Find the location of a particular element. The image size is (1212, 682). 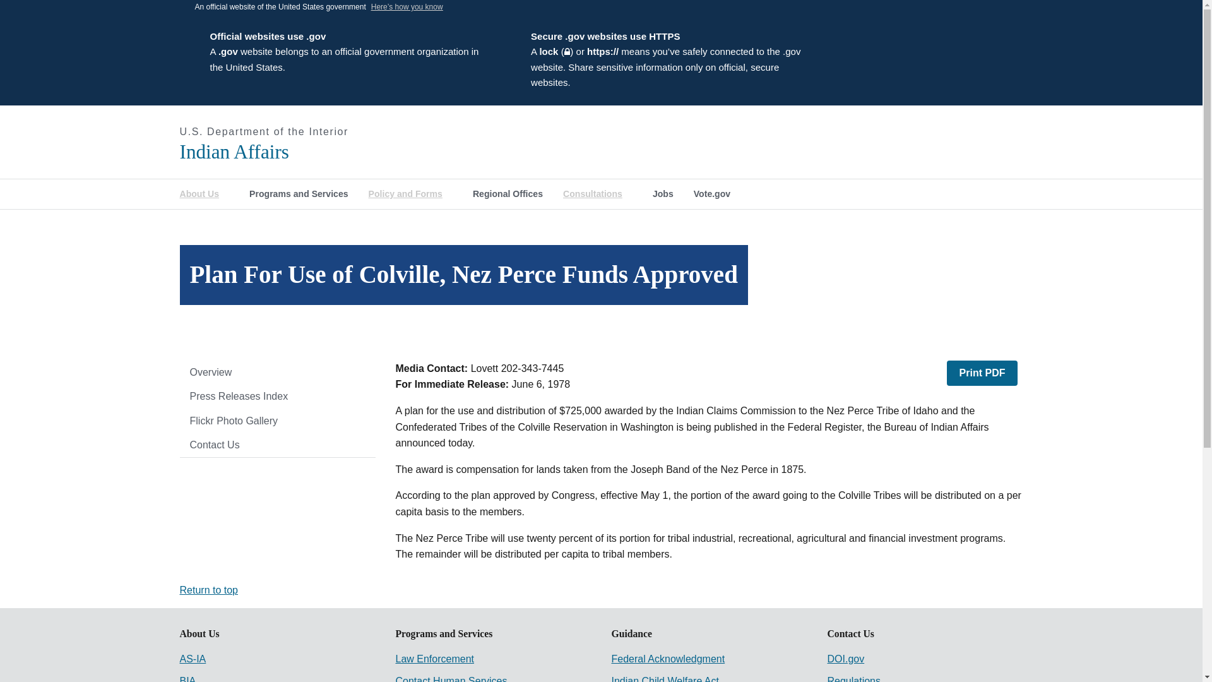

Regional Offices is located at coordinates (508, 194).